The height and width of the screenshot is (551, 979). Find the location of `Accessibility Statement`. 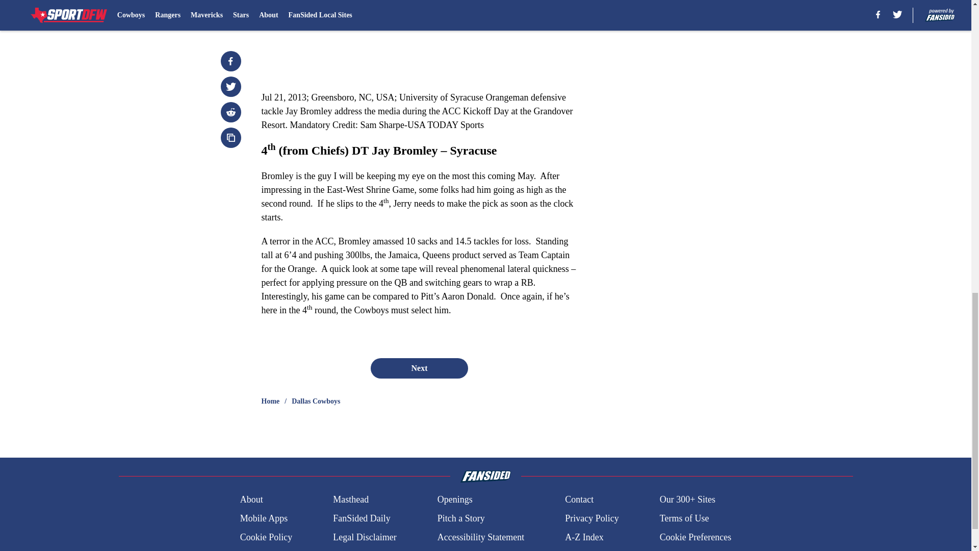

Accessibility Statement is located at coordinates (480, 538).